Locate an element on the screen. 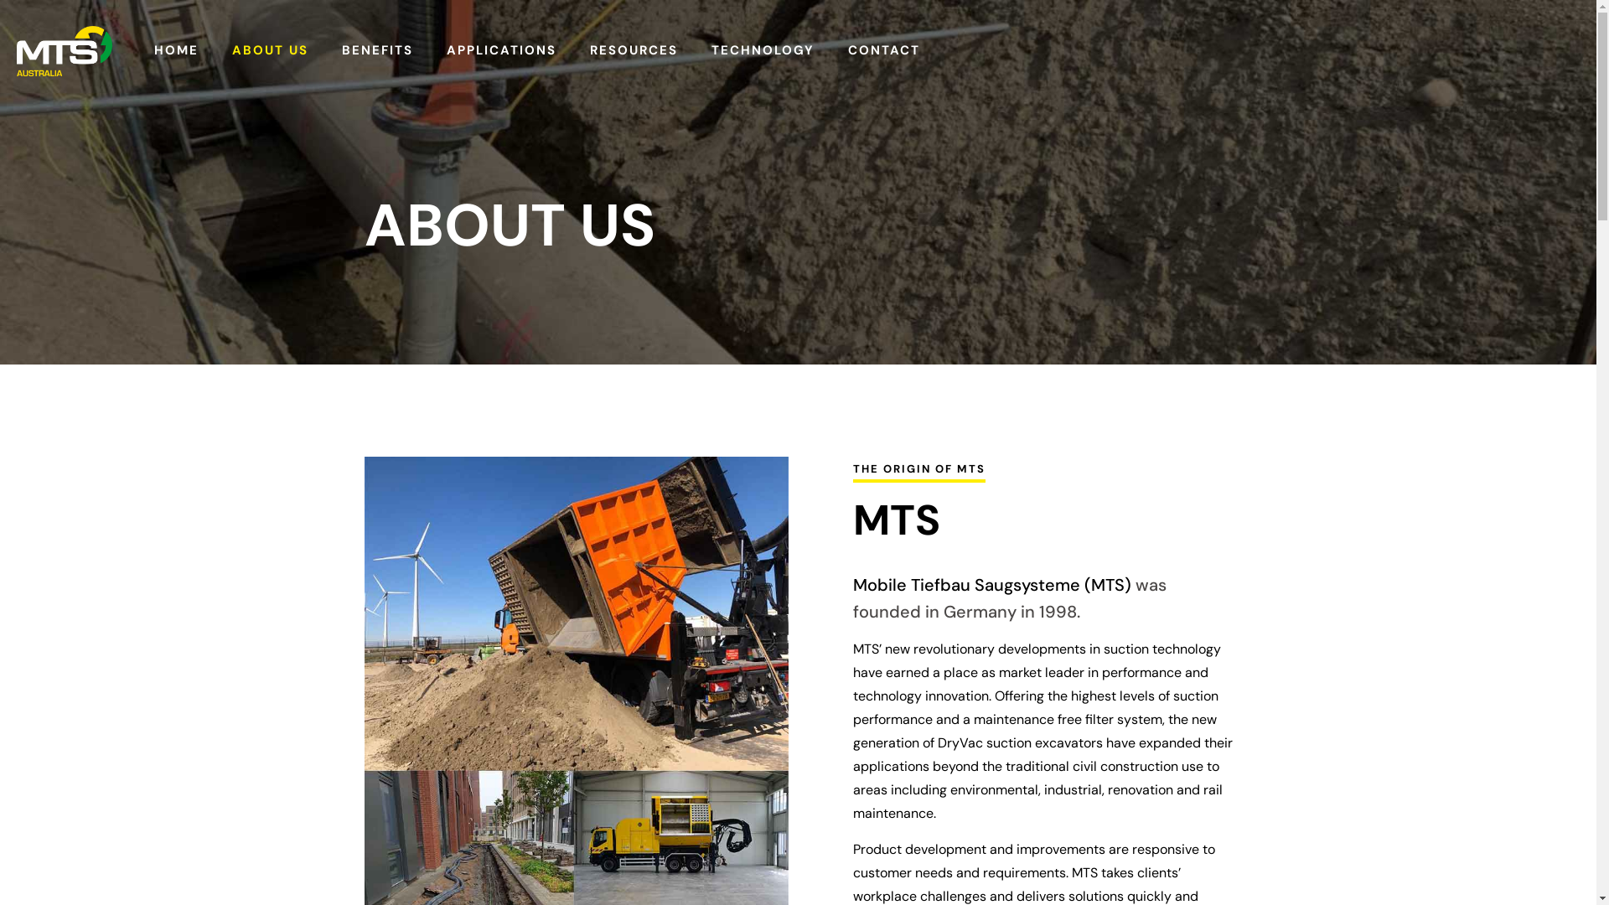 This screenshot has height=905, width=1609. Mobile Tiefbau Saugsysteme (MTS) is located at coordinates (992, 585).